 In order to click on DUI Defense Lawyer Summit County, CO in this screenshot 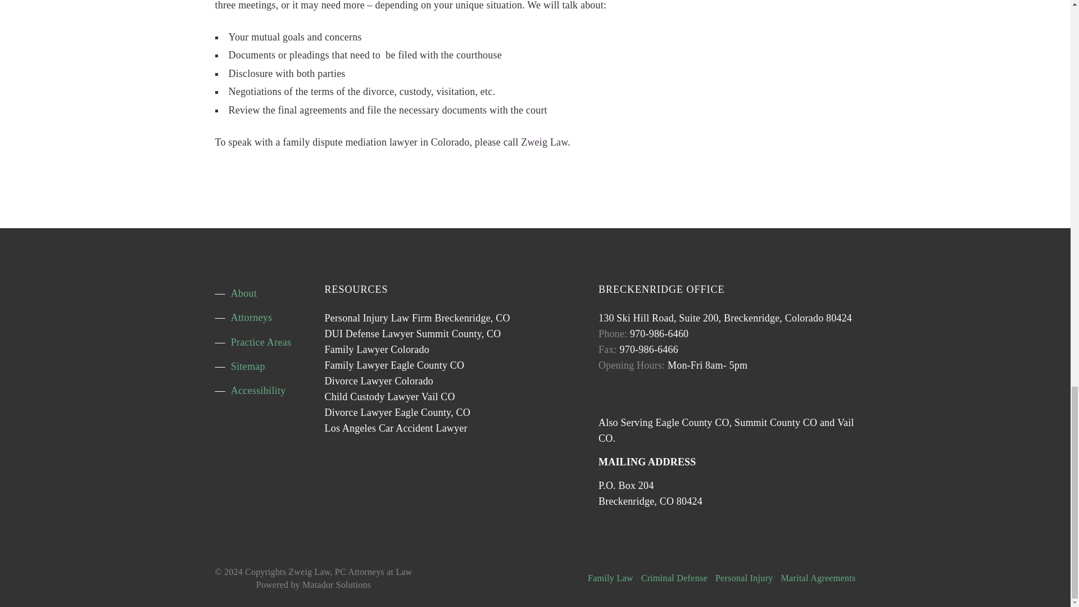, I will do `click(412, 334)`.